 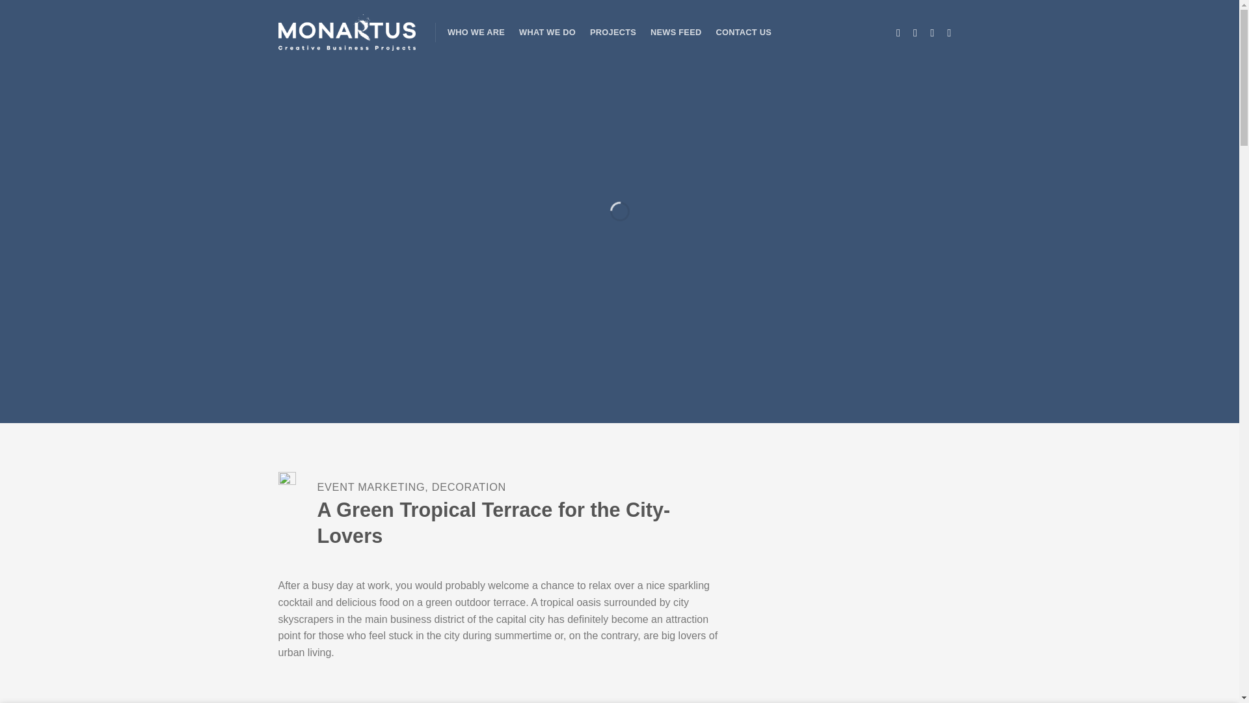 What do you see at coordinates (744, 33) in the screenshot?
I see `CONTACT US` at bounding box center [744, 33].